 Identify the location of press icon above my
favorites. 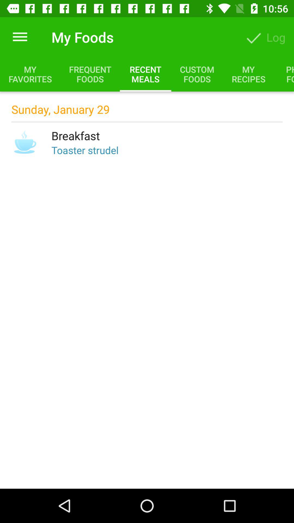
(20, 37).